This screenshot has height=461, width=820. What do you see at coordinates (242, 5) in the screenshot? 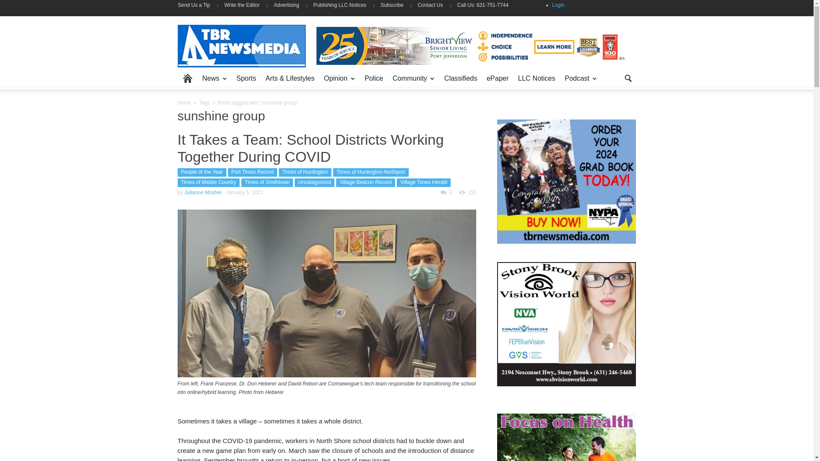
I see `Write the Editor` at bounding box center [242, 5].